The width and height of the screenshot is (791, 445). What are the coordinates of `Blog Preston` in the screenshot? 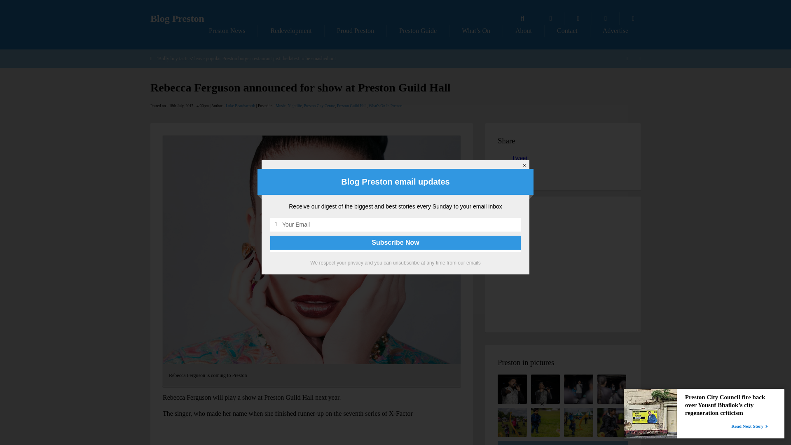 It's located at (177, 19).